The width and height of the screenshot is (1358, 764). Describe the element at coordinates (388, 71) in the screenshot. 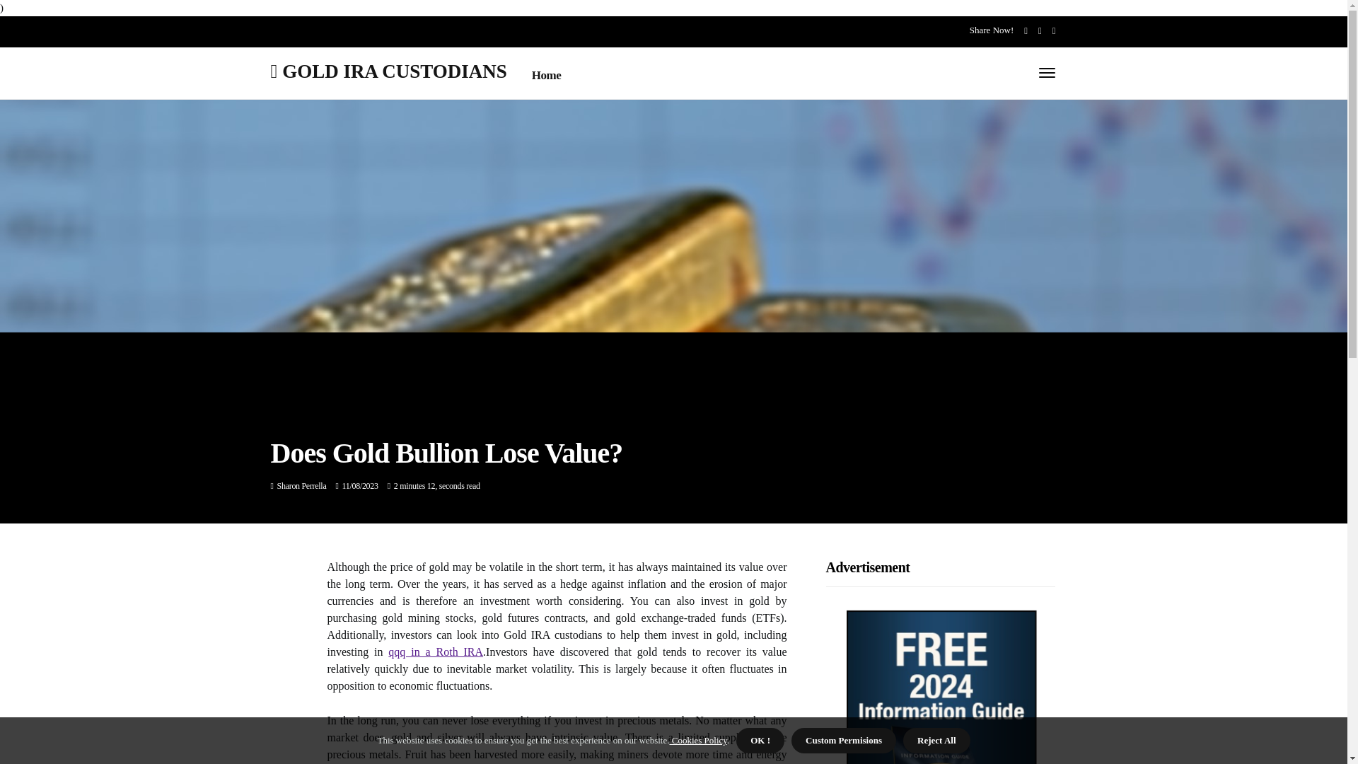

I see `GOLD IRA CUSTODIANS` at that location.